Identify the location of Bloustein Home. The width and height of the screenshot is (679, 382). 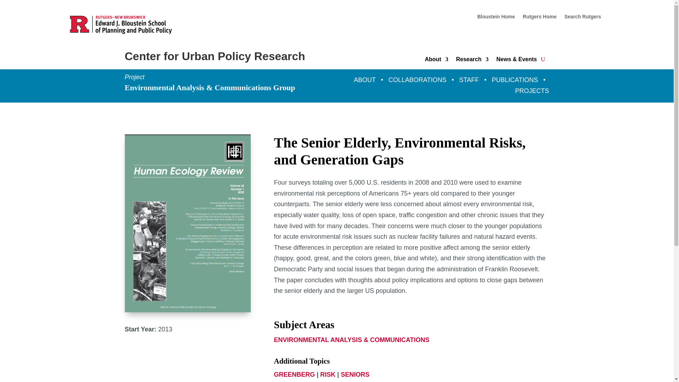
(496, 18).